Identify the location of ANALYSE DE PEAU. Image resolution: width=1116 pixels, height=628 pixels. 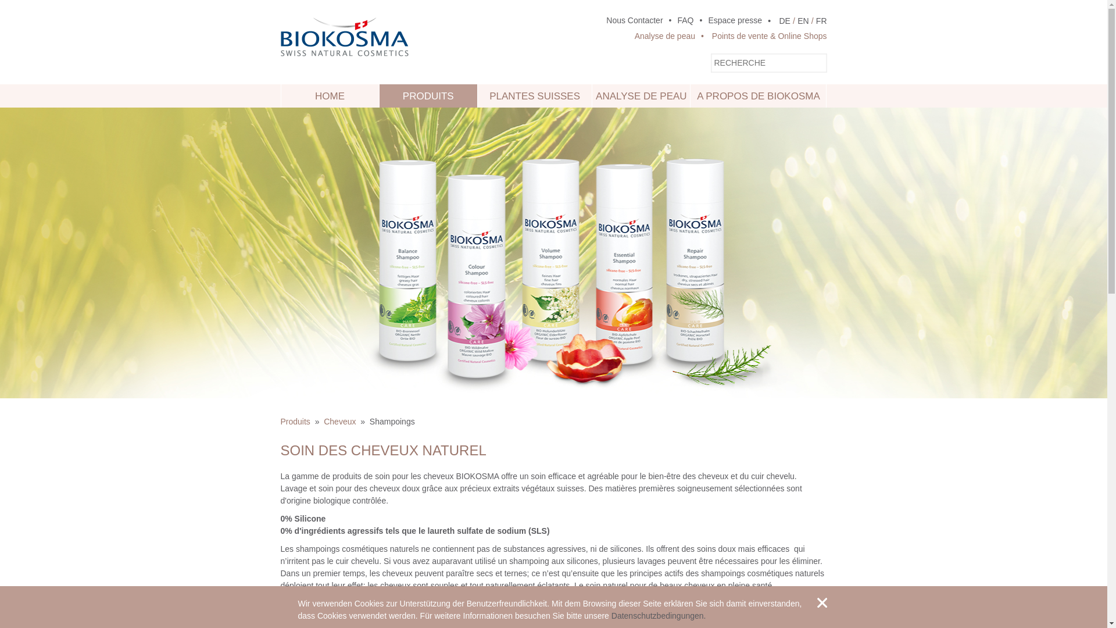
(641, 96).